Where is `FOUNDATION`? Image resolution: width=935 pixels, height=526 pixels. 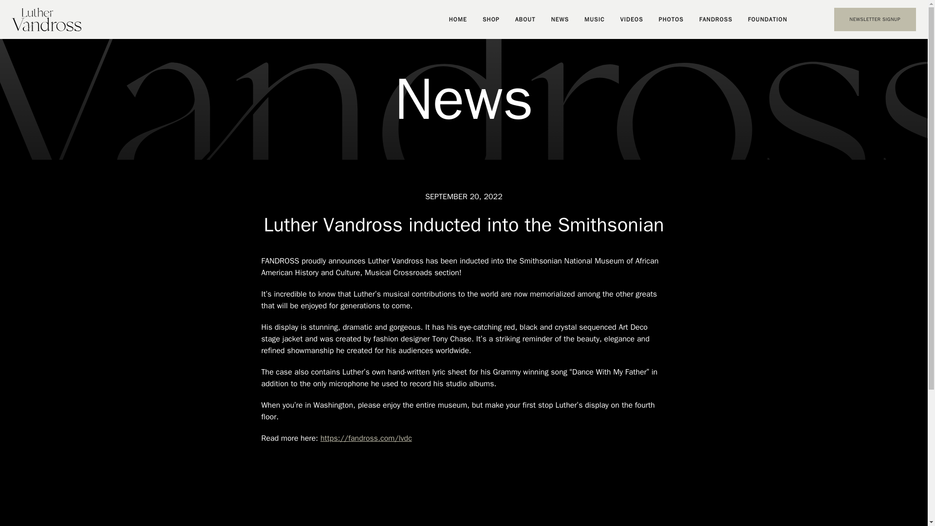 FOUNDATION is located at coordinates (767, 19).